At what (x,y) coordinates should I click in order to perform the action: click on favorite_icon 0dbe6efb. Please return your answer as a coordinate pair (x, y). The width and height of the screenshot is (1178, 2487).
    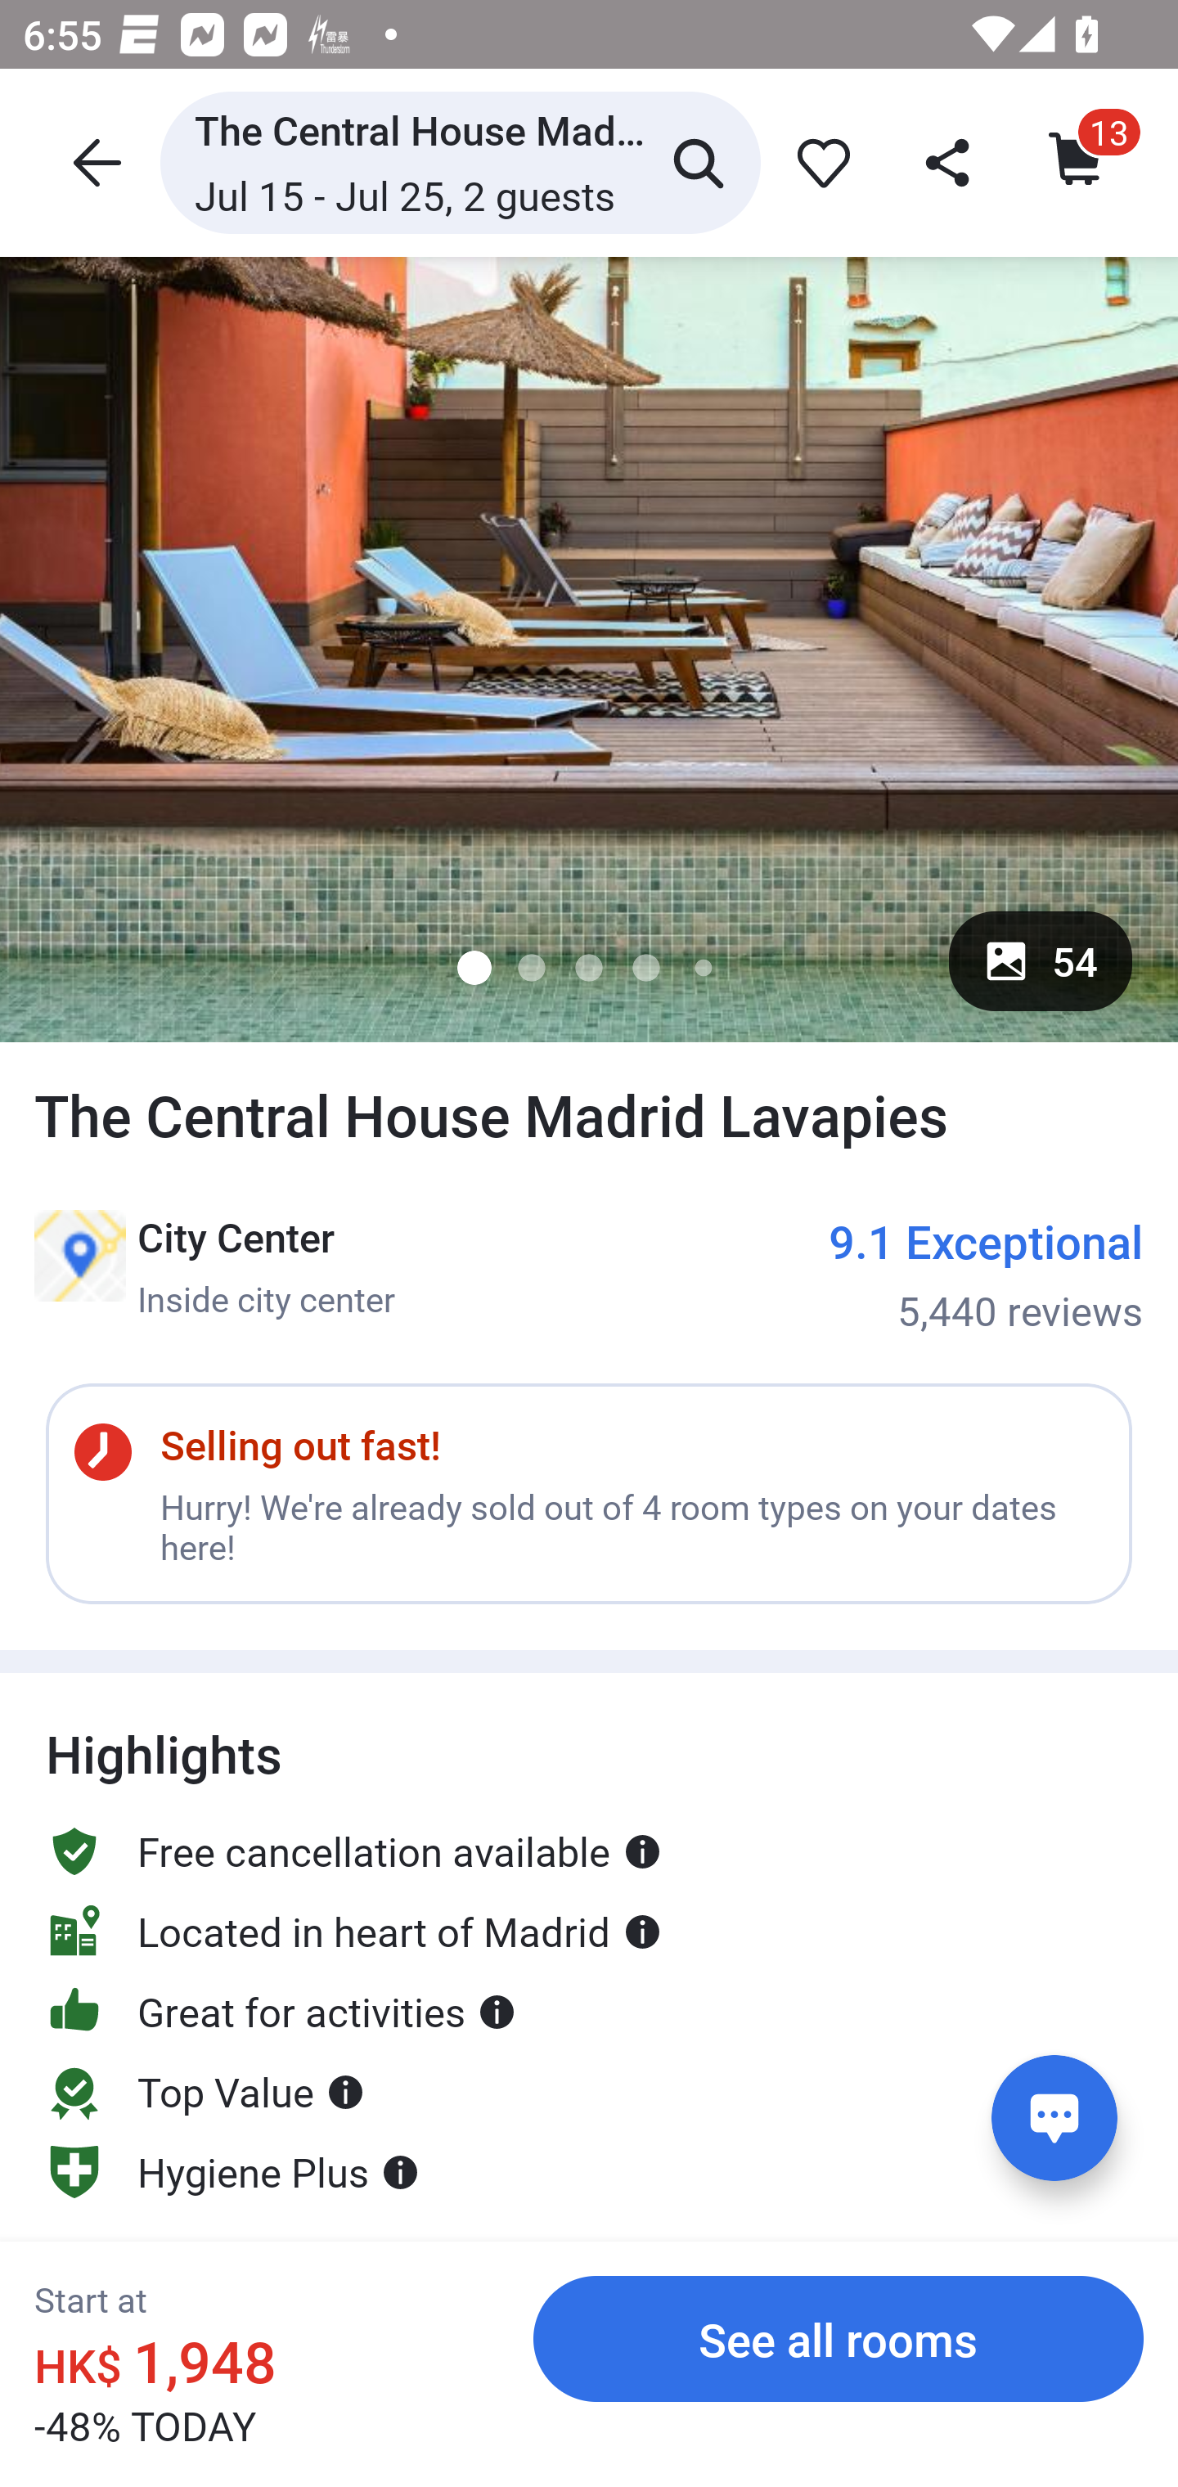
    Looking at the image, I should click on (818, 162).